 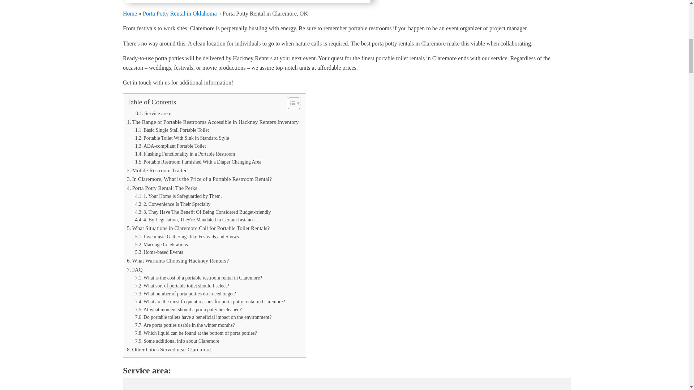 What do you see at coordinates (171, 146) in the screenshot?
I see `ADA-compliant Portable Toilet` at bounding box center [171, 146].